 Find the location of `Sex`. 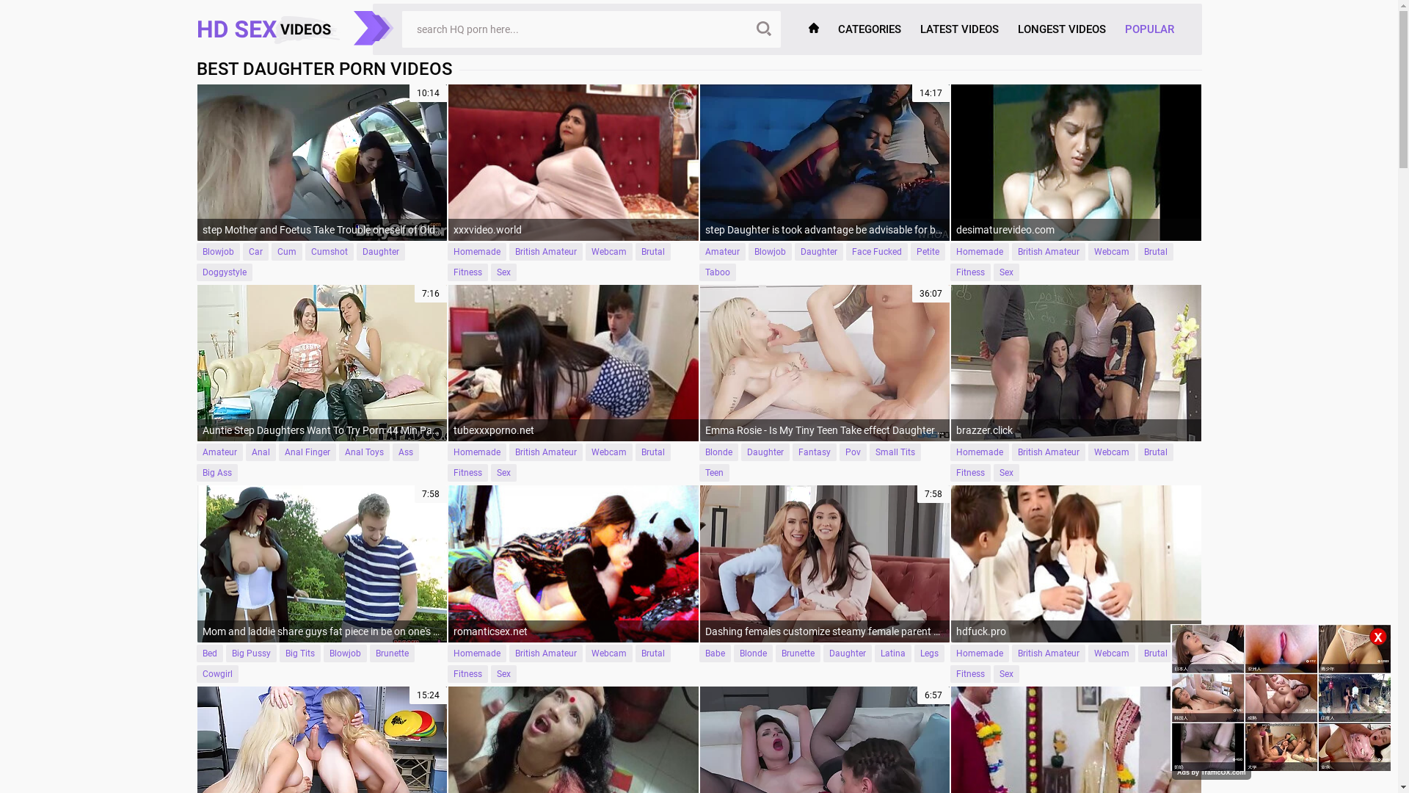

Sex is located at coordinates (1007, 473).